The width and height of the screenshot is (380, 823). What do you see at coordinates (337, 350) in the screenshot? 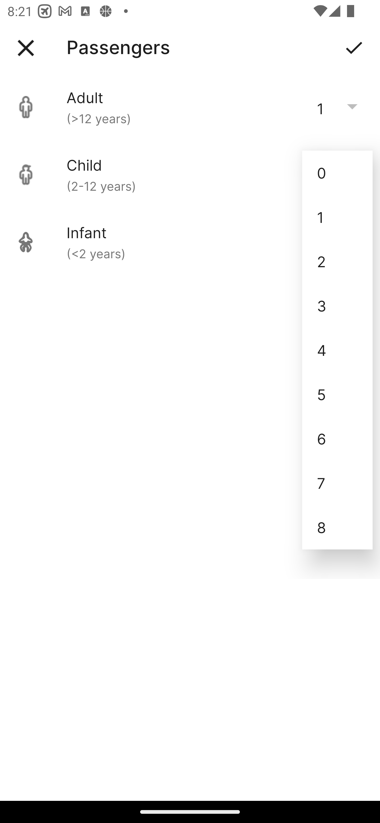
I see `4` at bounding box center [337, 350].